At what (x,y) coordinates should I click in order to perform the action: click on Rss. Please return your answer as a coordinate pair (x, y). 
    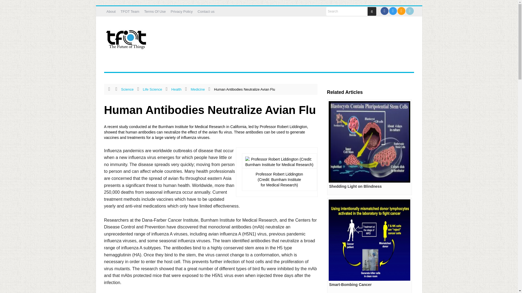
    Looking at the image, I should click on (401, 11).